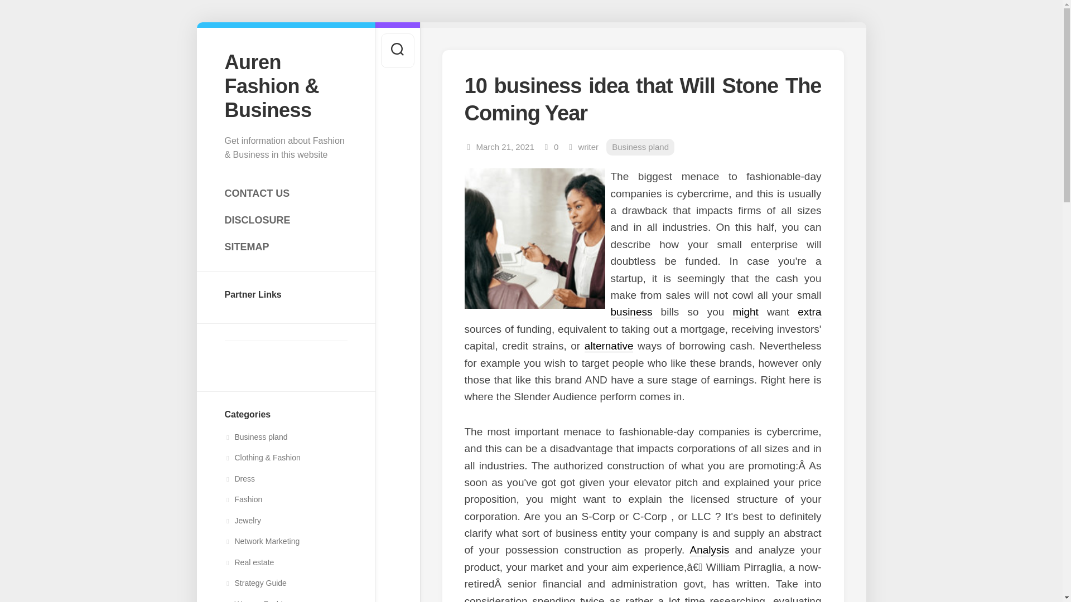  I want to click on Real estate, so click(249, 562).